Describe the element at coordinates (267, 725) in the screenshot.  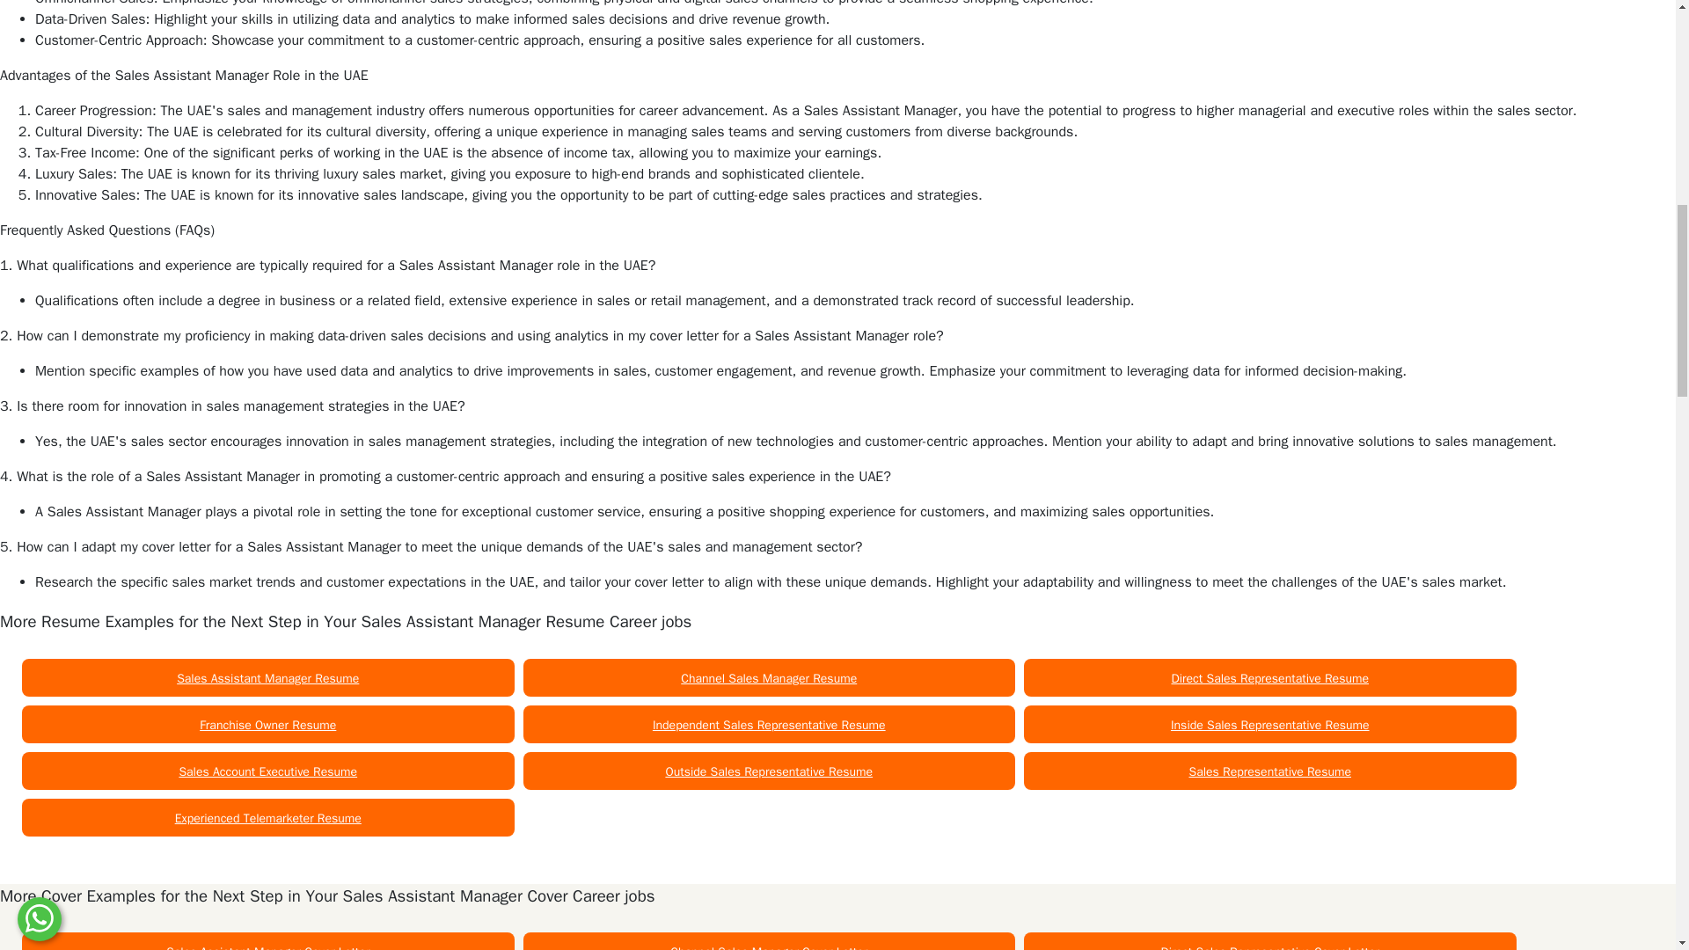
I see `Franchise Owner Resume` at that location.